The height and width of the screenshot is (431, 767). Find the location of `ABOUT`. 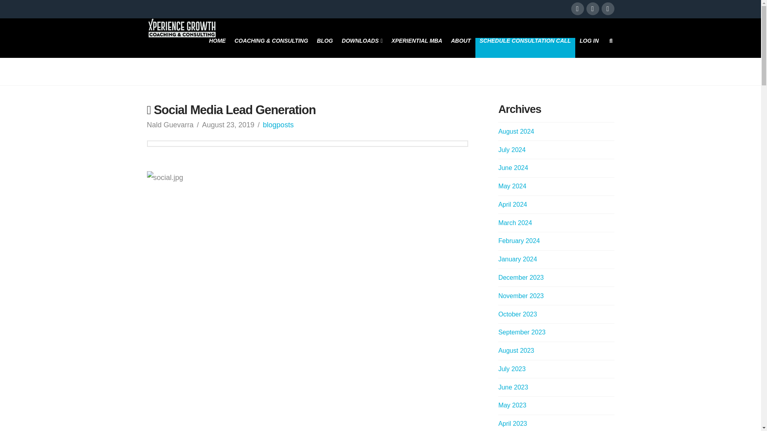

ABOUT is located at coordinates (460, 48).